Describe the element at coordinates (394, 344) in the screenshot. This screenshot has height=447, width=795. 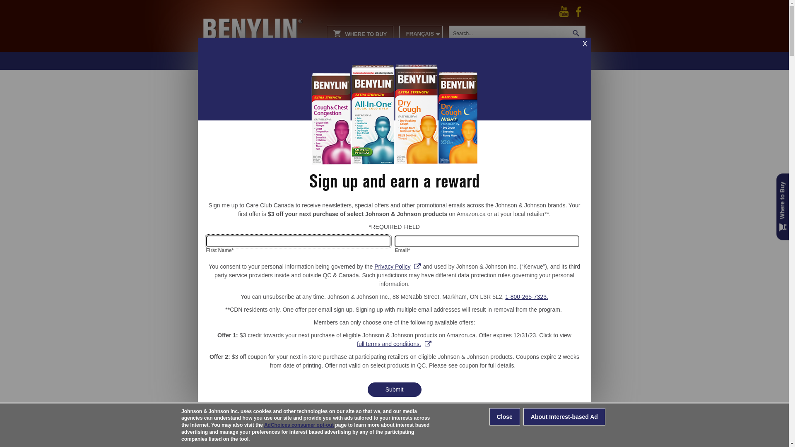
I see `full terms and conditions.
Open link in new window` at that location.